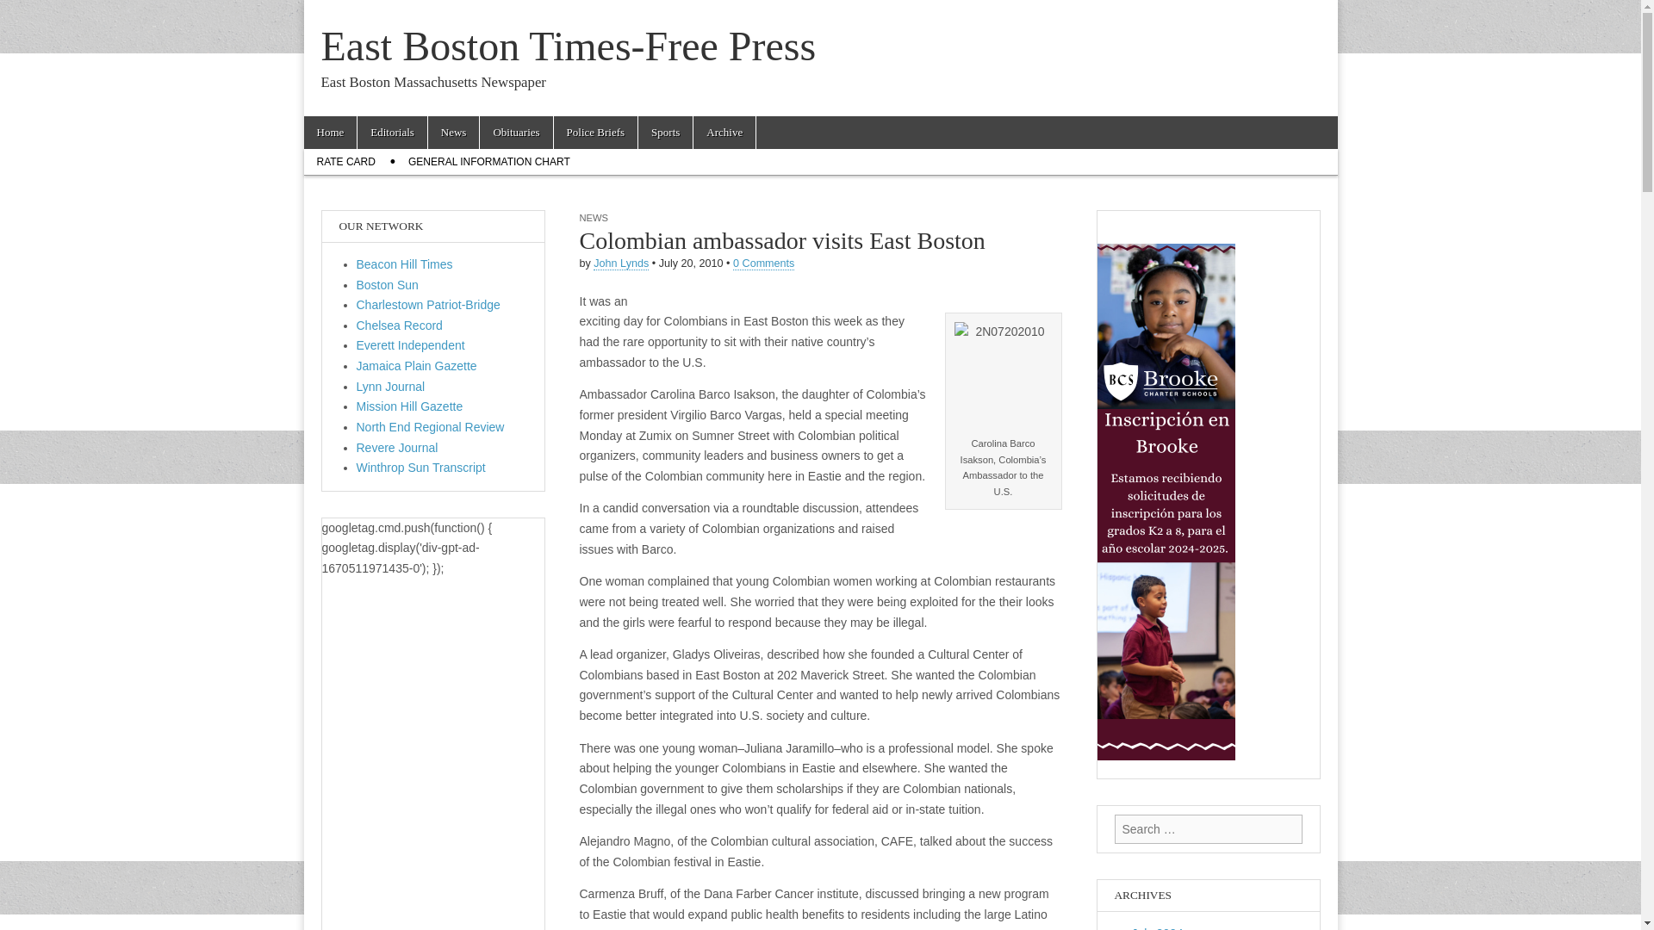  Describe the element at coordinates (345, 162) in the screenshot. I see `RATE CARD` at that location.